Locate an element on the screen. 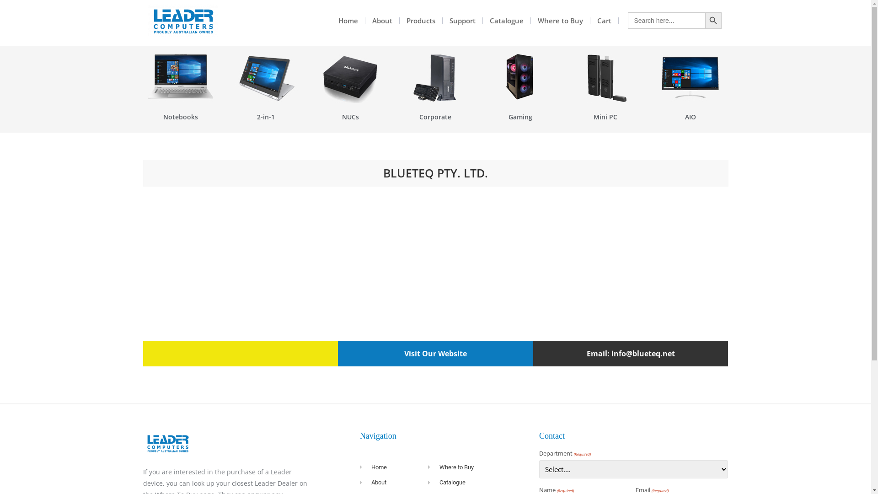 The image size is (878, 494). Where to Buy is located at coordinates (479, 467).